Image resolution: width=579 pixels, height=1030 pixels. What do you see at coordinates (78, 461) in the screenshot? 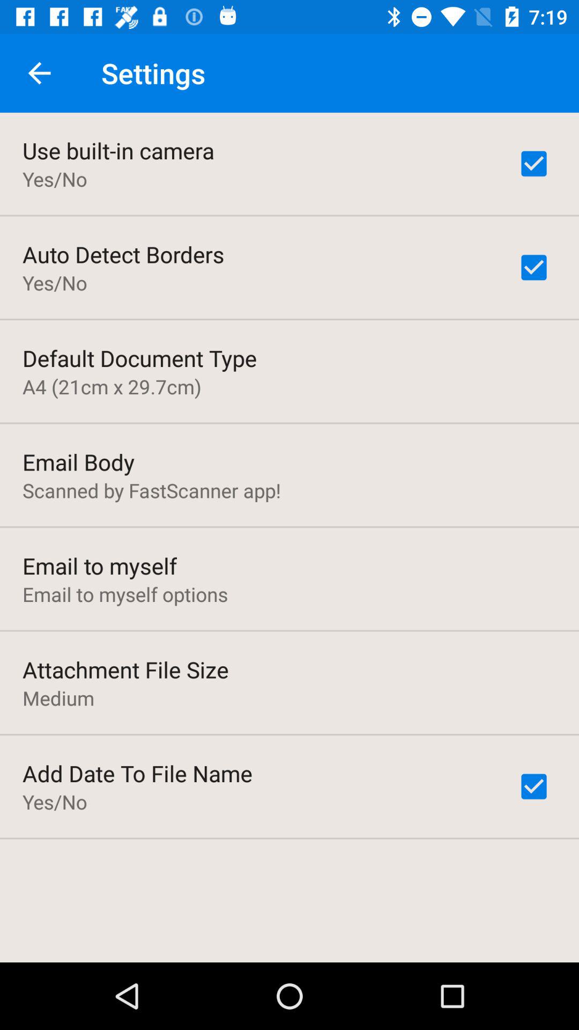
I see `open email body item` at bounding box center [78, 461].